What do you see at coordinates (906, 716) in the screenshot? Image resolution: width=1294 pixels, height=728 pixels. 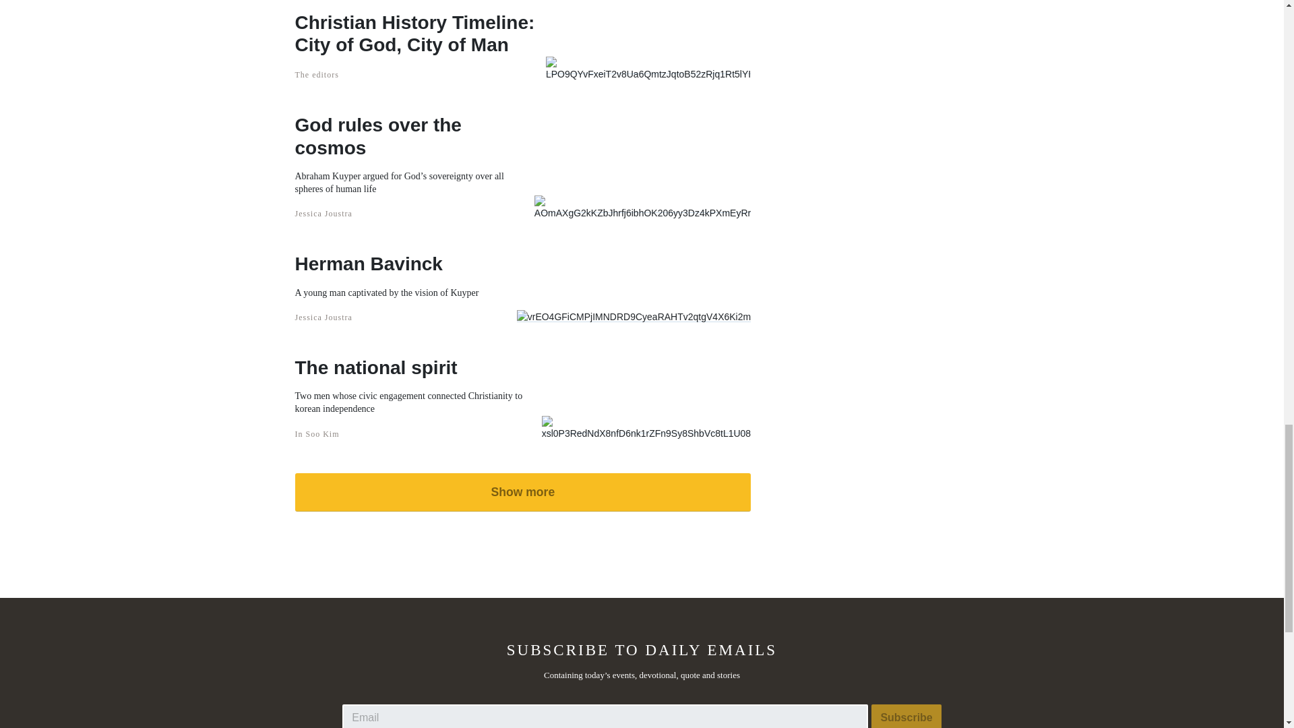 I see `Subscribe` at bounding box center [906, 716].